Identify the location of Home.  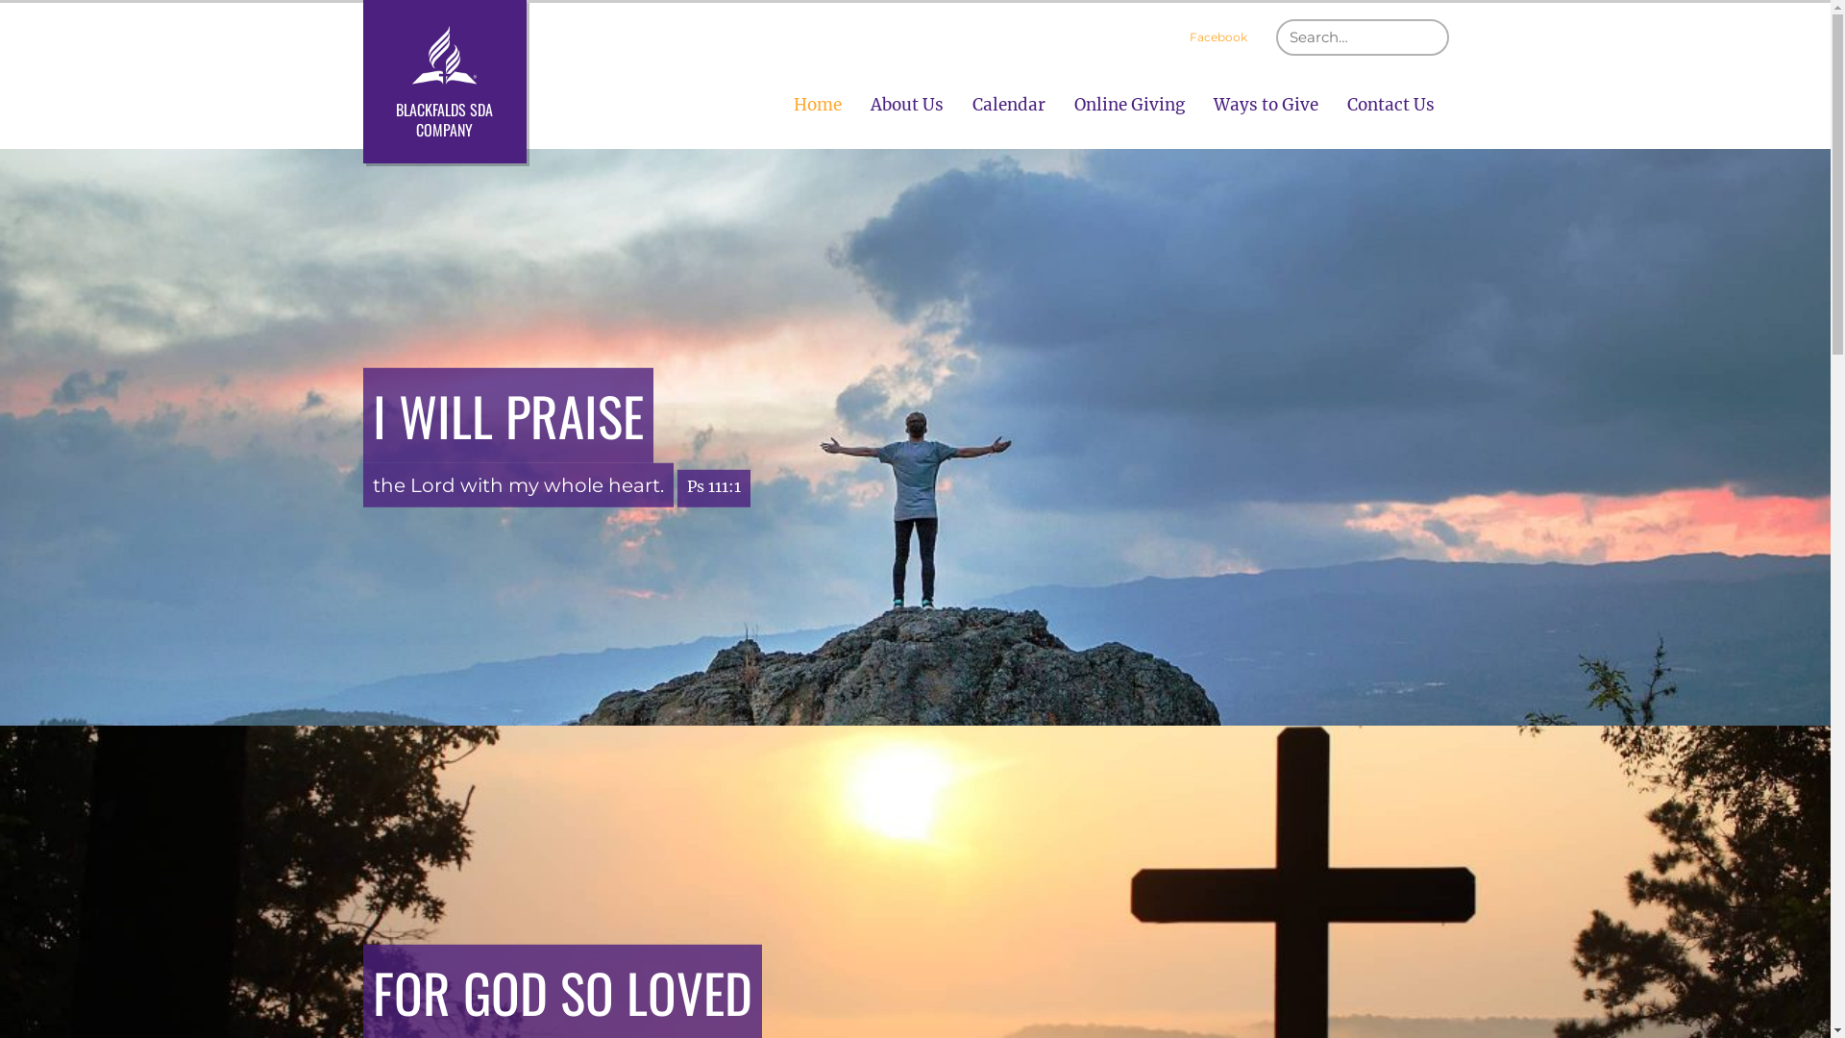
(817, 105).